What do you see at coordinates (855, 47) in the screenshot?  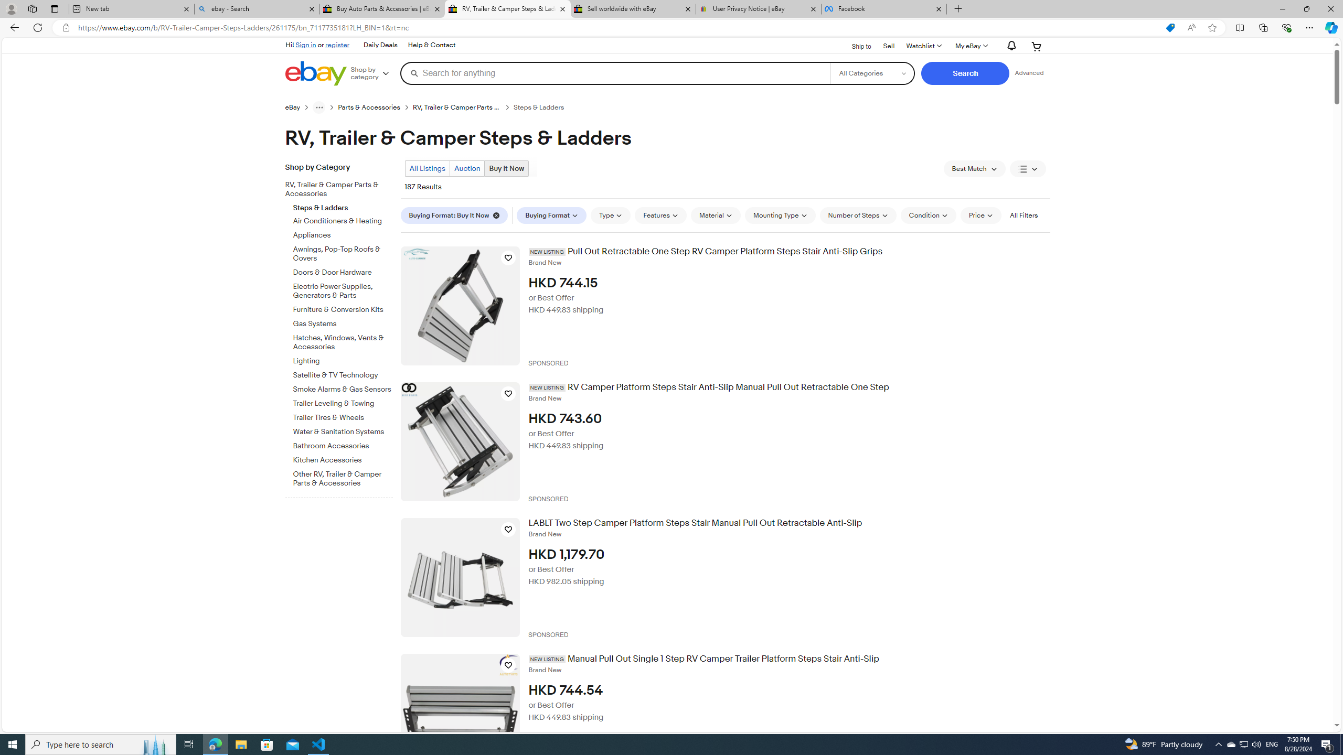 I see `Ship to` at bounding box center [855, 47].